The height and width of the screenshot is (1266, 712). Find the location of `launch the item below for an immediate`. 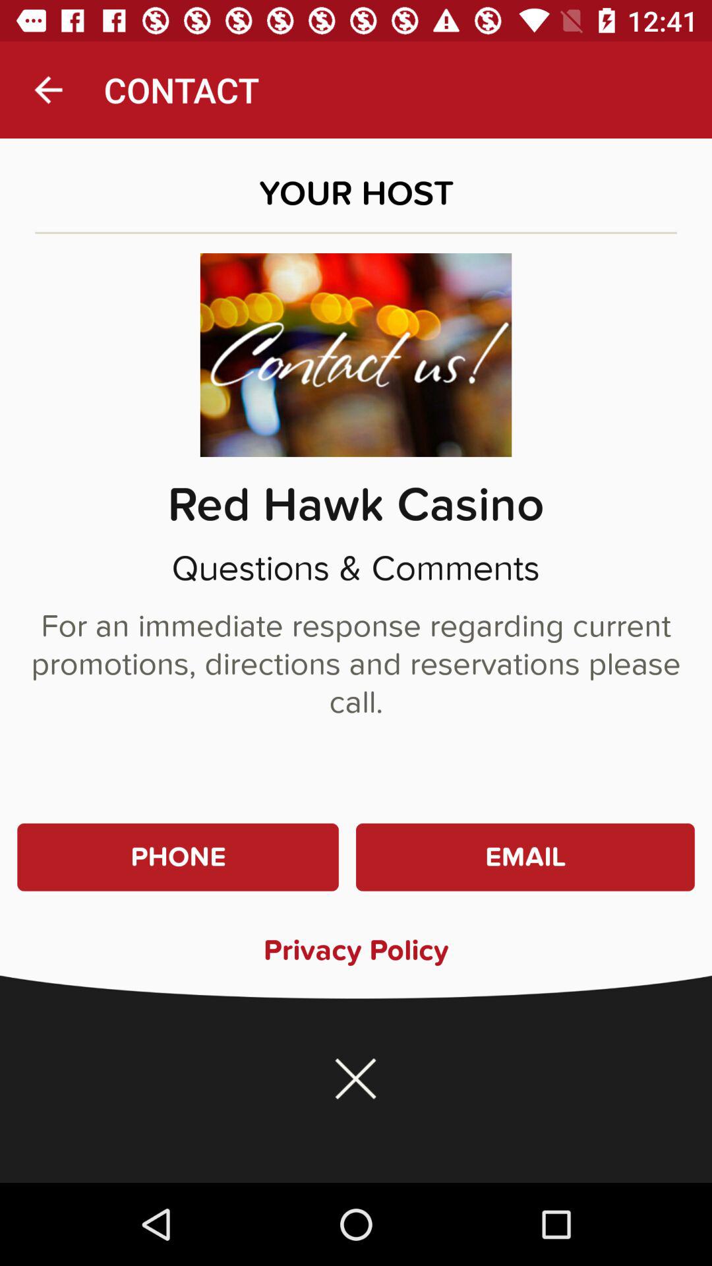

launch the item below for an immediate is located at coordinates (525, 857).